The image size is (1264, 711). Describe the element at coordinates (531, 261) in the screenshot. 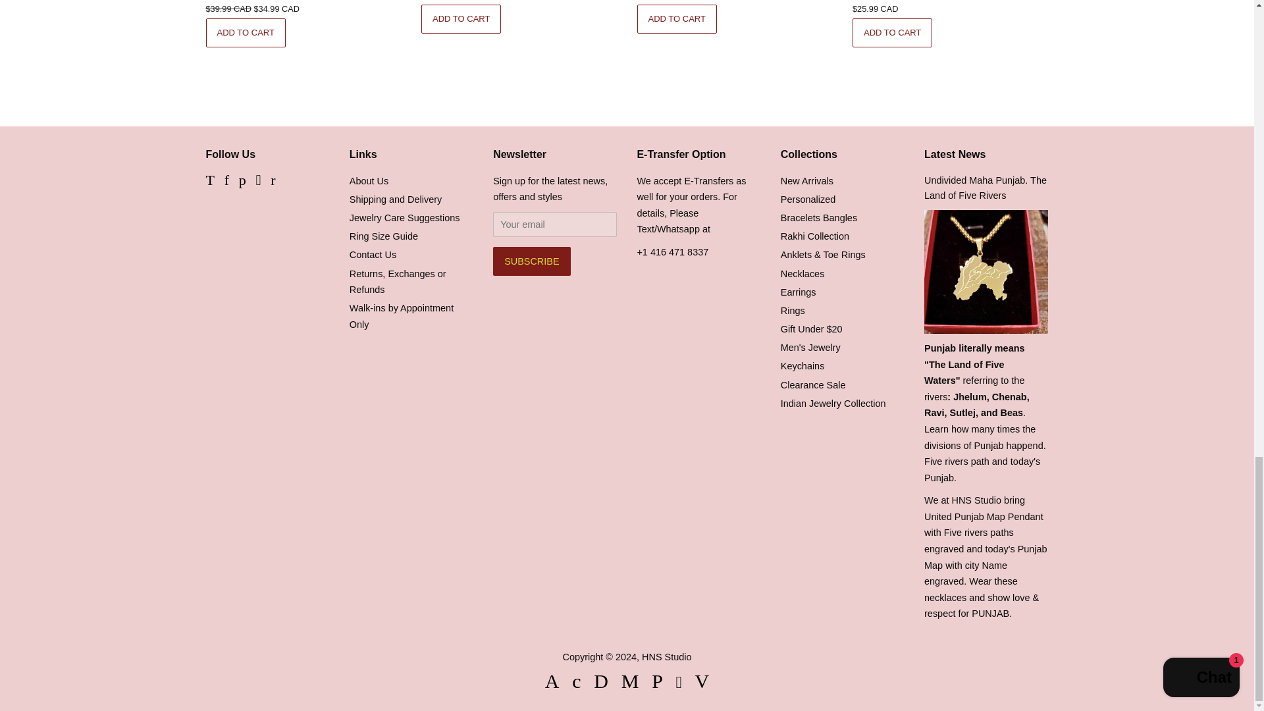

I see `Subscribe` at that location.